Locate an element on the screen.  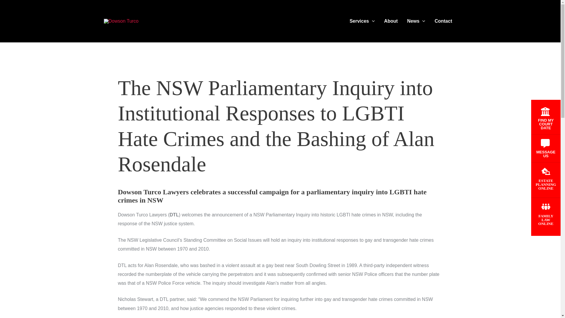
FIND MY COURT DATE is located at coordinates (546, 118).